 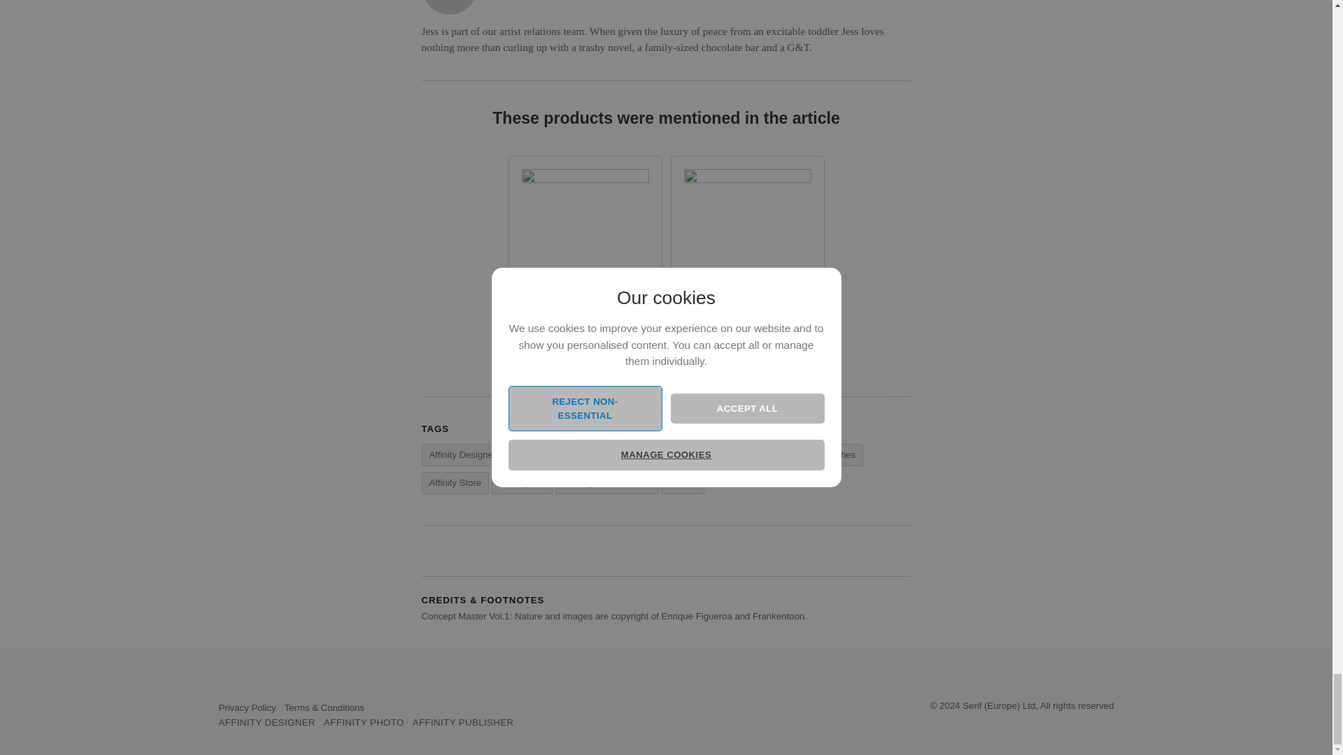 What do you see at coordinates (225, 682) in the screenshot?
I see `Follow us on Twitter` at bounding box center [225, 682].